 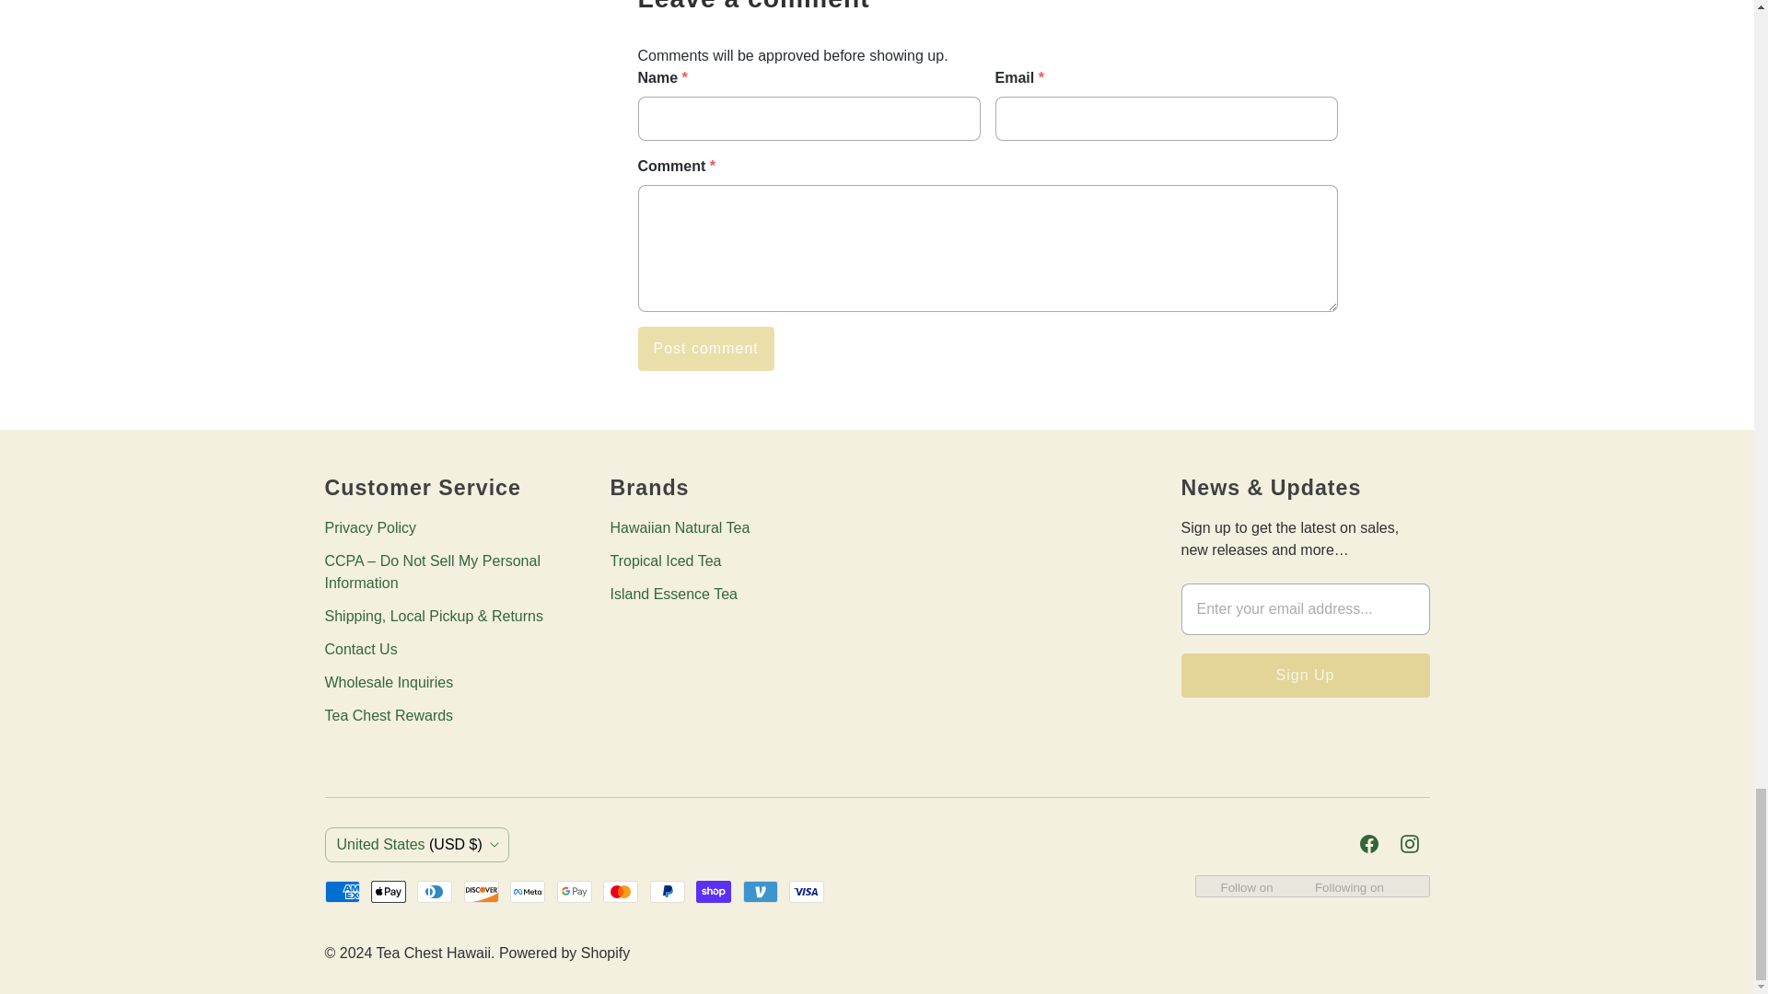 I want to click on American Express, so click(x=341, y=891).